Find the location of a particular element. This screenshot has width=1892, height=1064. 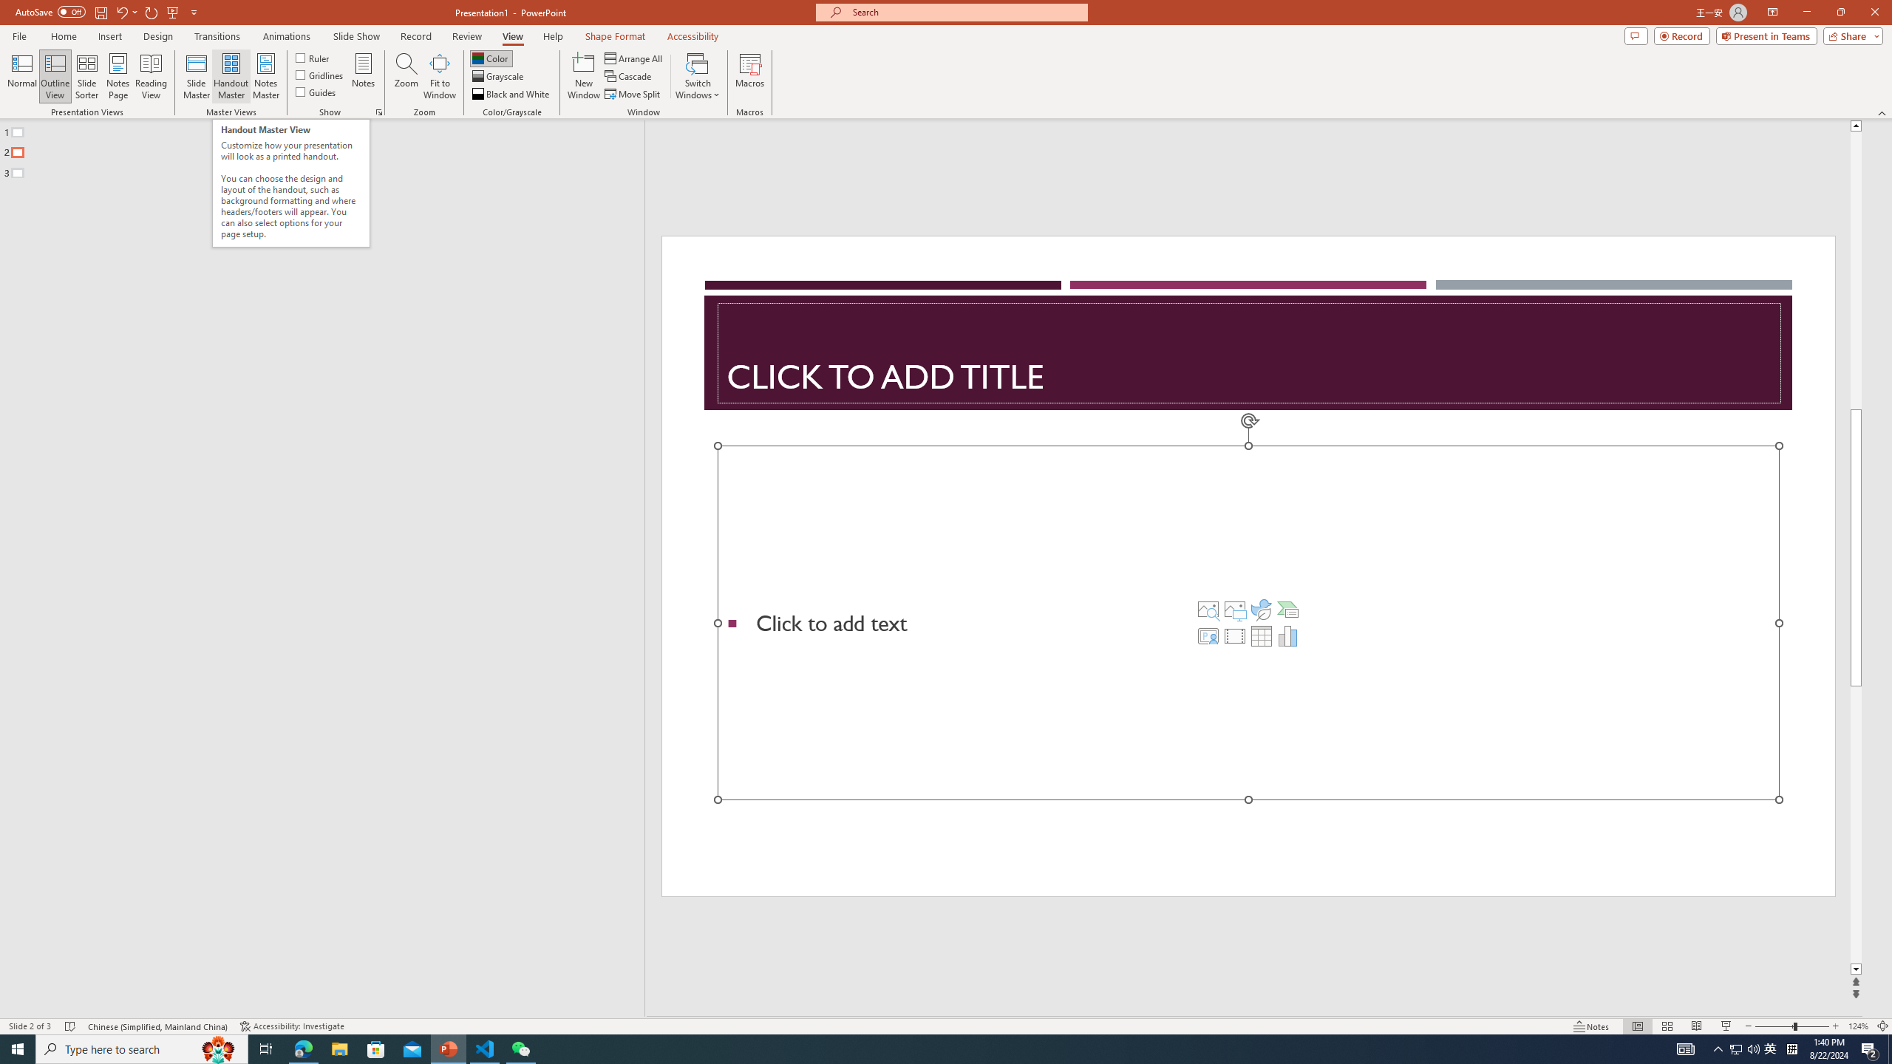

Ruler is located at coordinates (313, 58).